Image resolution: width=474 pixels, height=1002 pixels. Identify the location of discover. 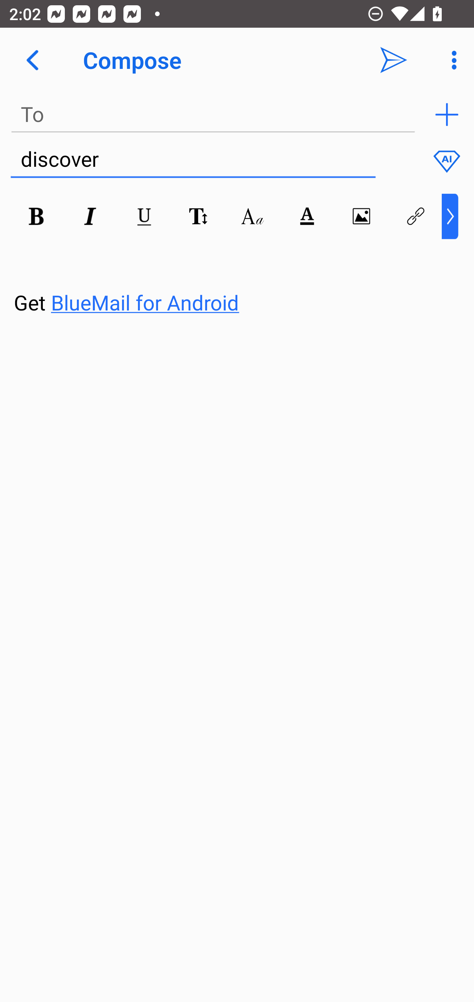
(193, 160).